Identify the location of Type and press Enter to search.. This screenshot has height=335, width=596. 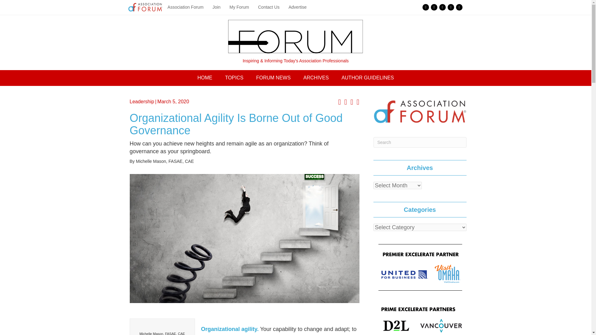
(419, 142).